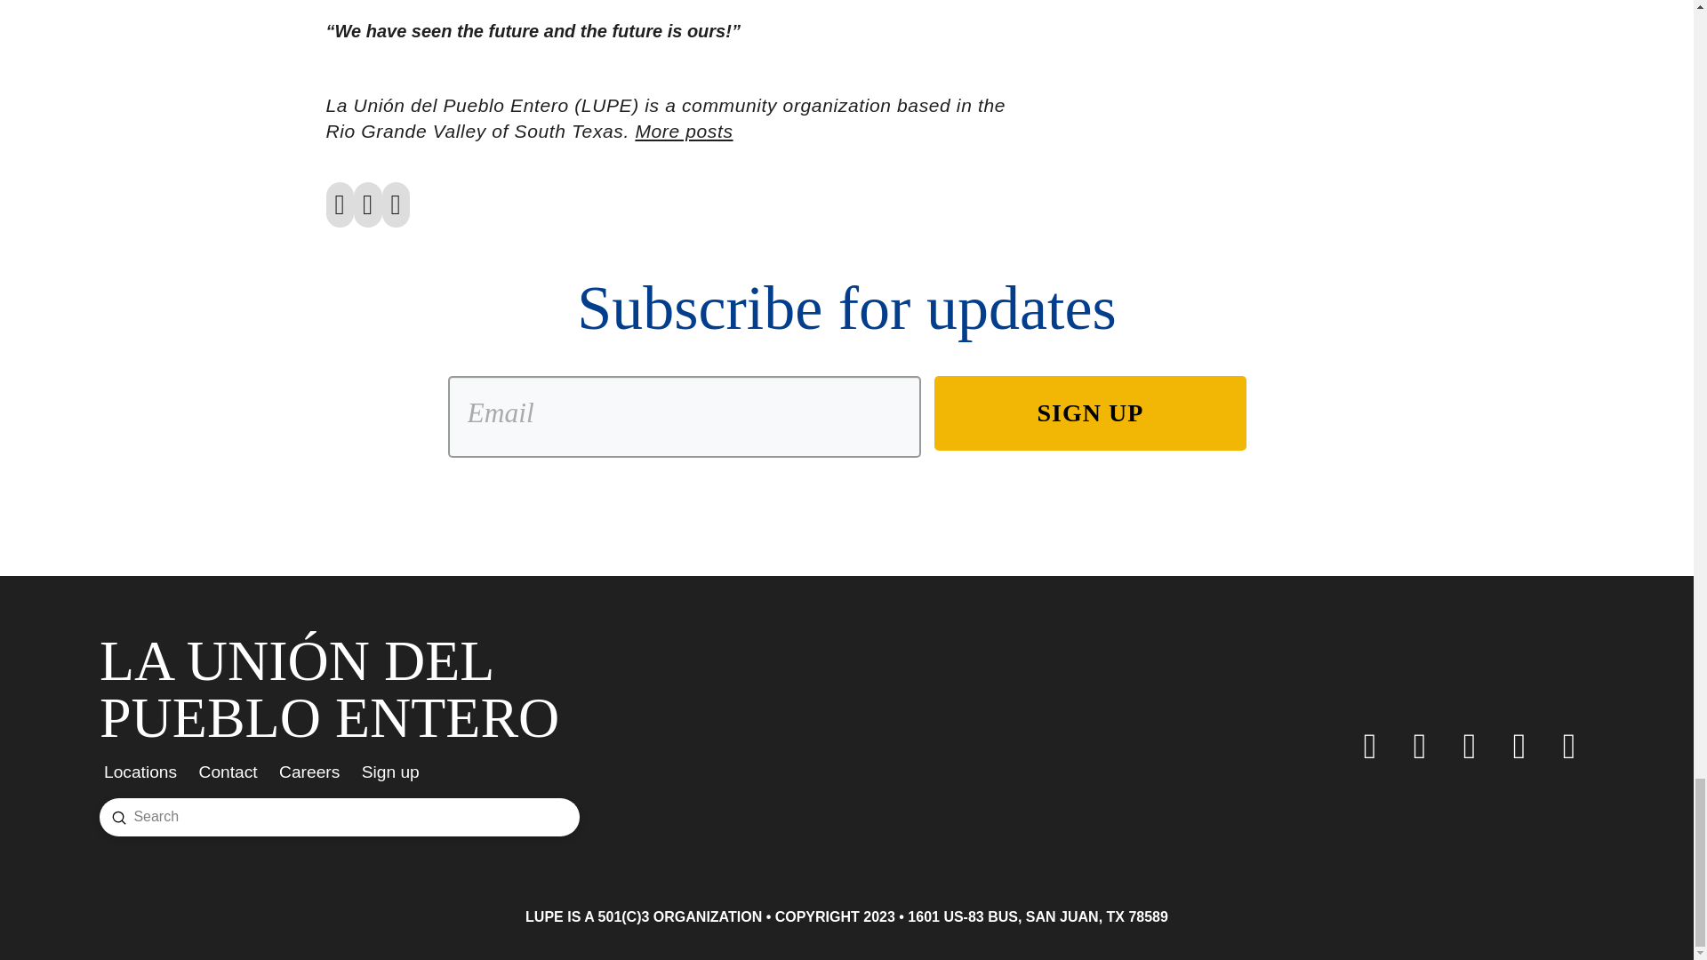  I want to click on Locations, so click(146, 772).